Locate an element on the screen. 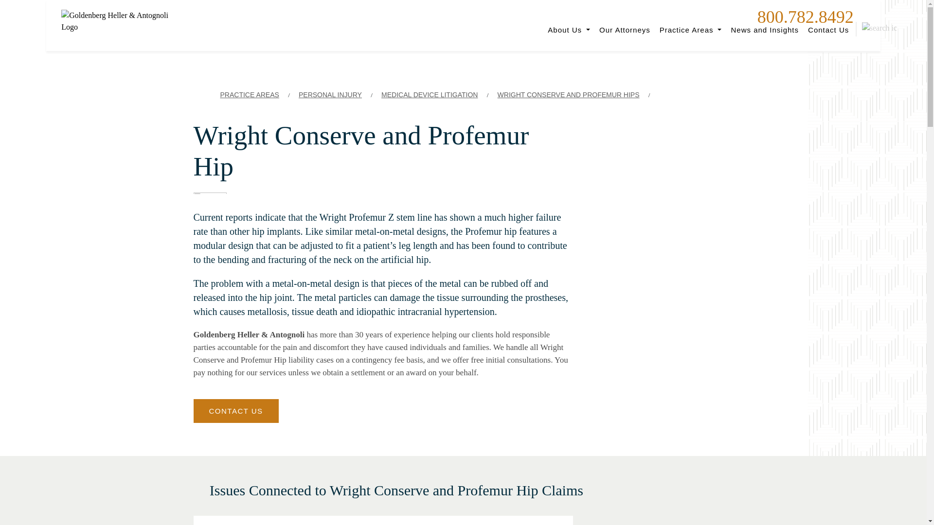  PERSONAL INJURY is located at coordinates (330, 95).